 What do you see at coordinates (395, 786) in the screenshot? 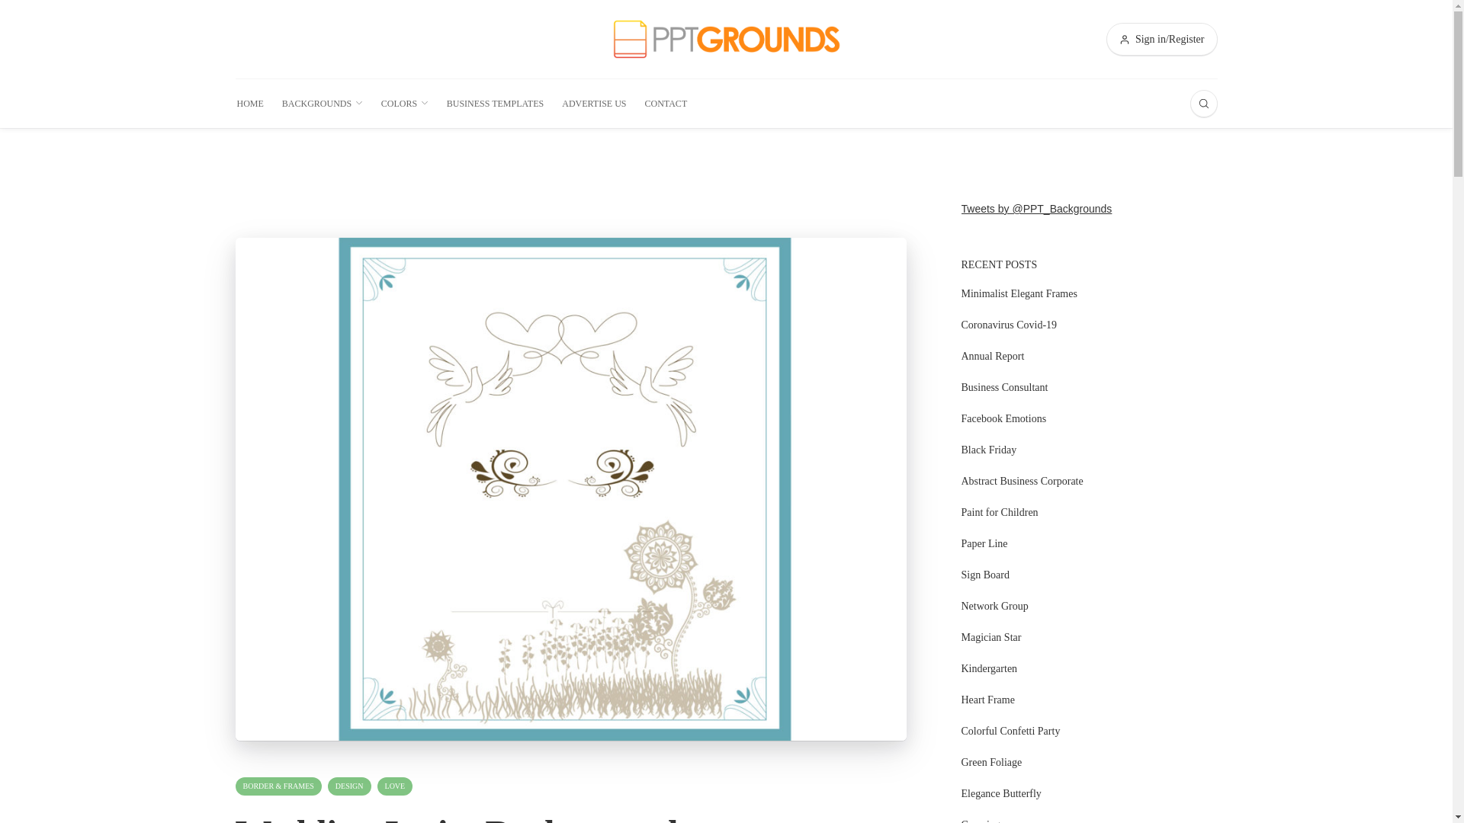
I see `View all posts in Love` at bounding box center [395, 786].